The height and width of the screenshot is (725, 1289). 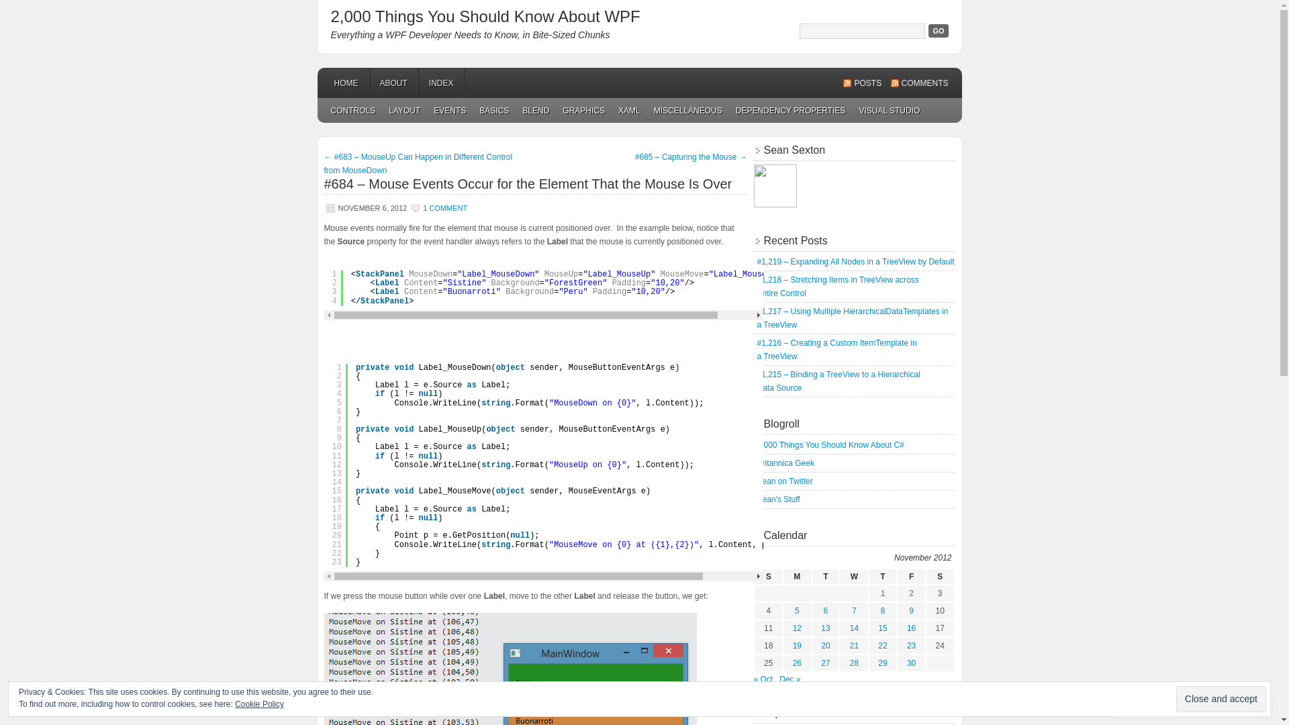 I want to click on MISCELLANEOUS, so click(x=688, y=110).